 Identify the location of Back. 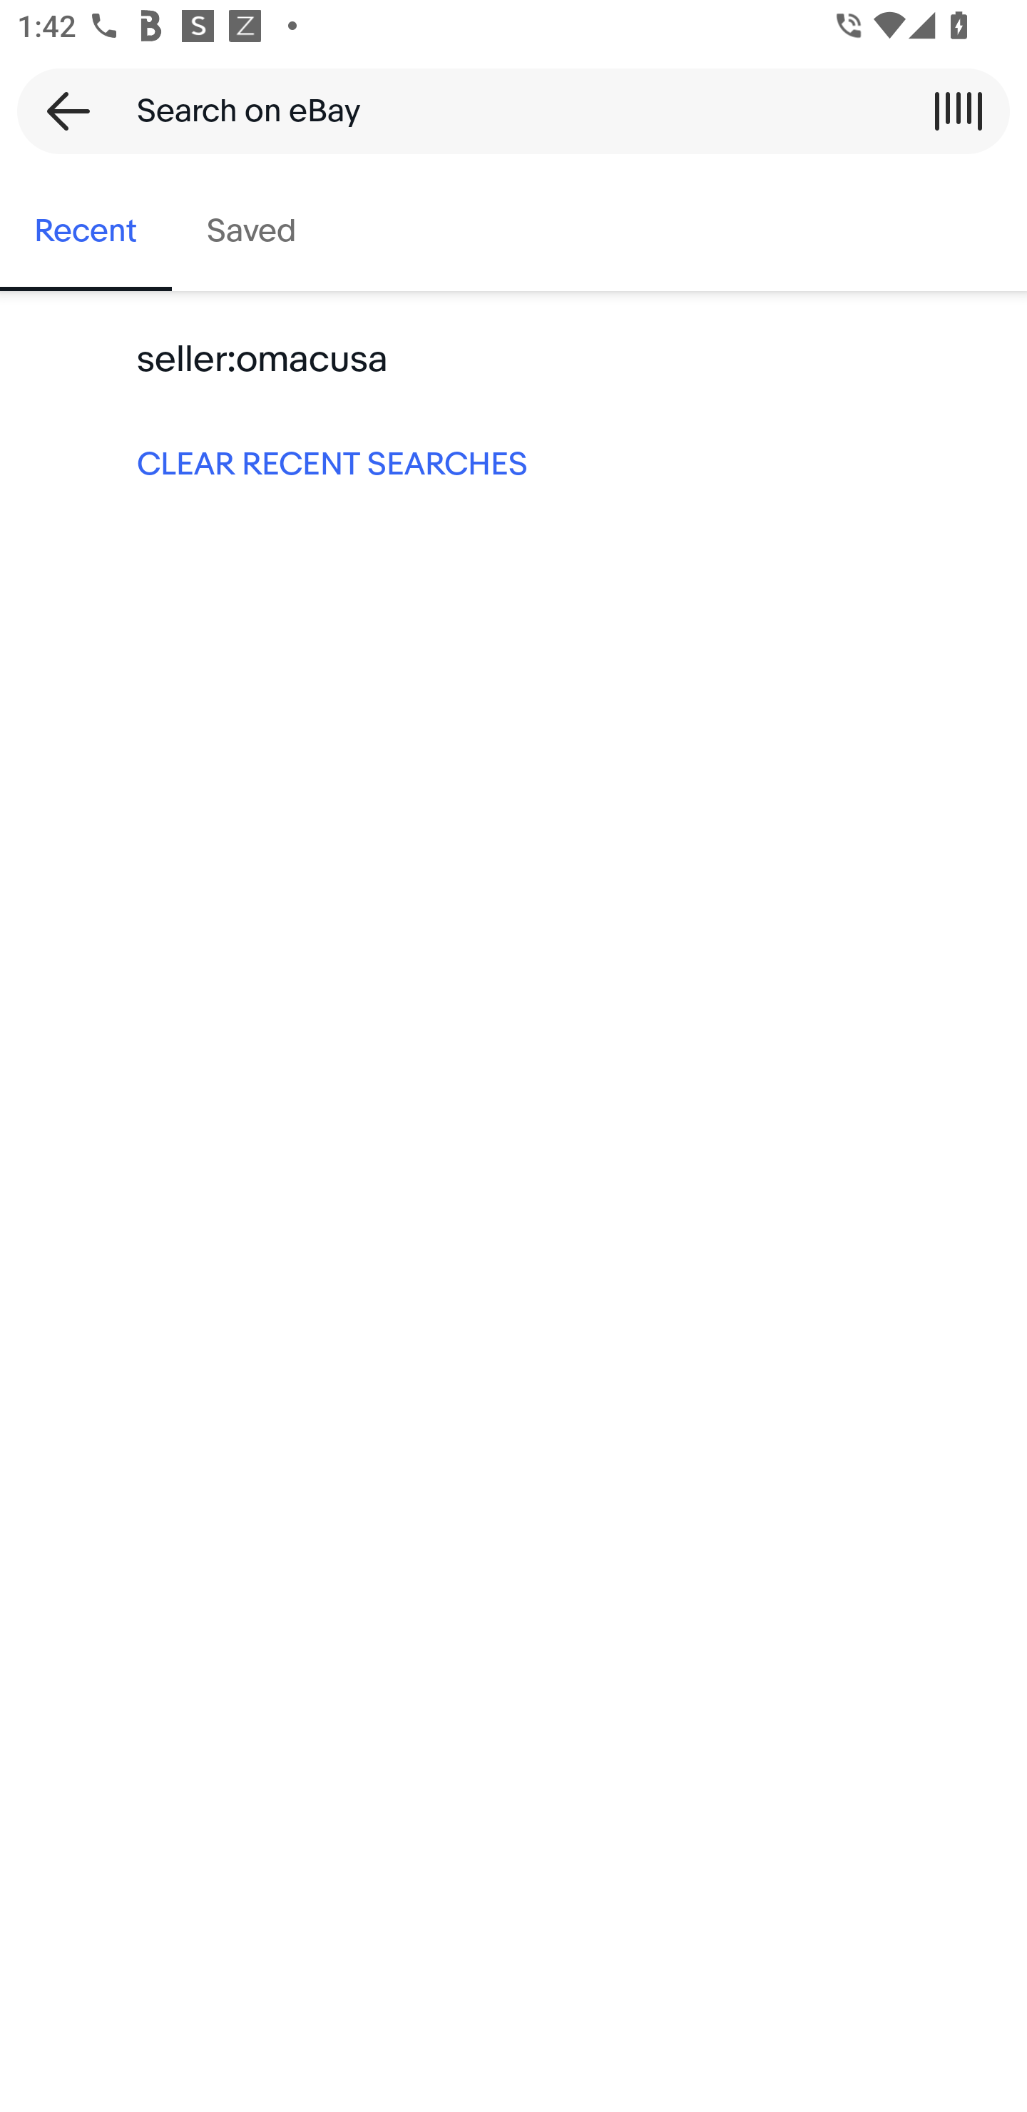
(60, 111).